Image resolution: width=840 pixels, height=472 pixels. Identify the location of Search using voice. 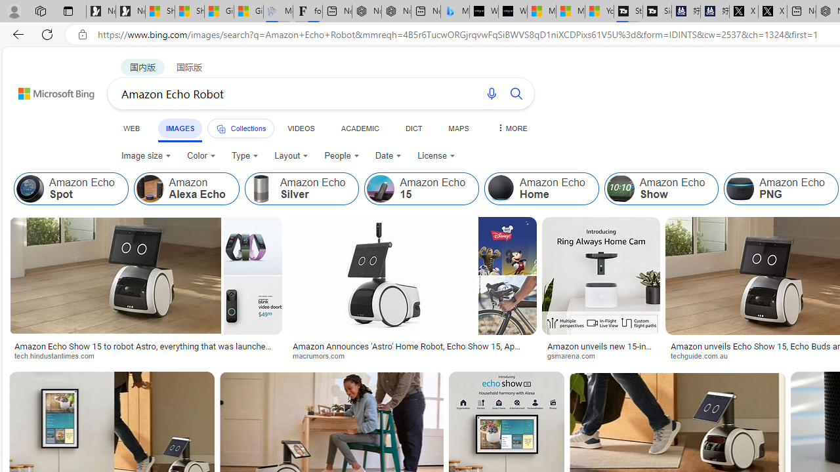
(491, 93).